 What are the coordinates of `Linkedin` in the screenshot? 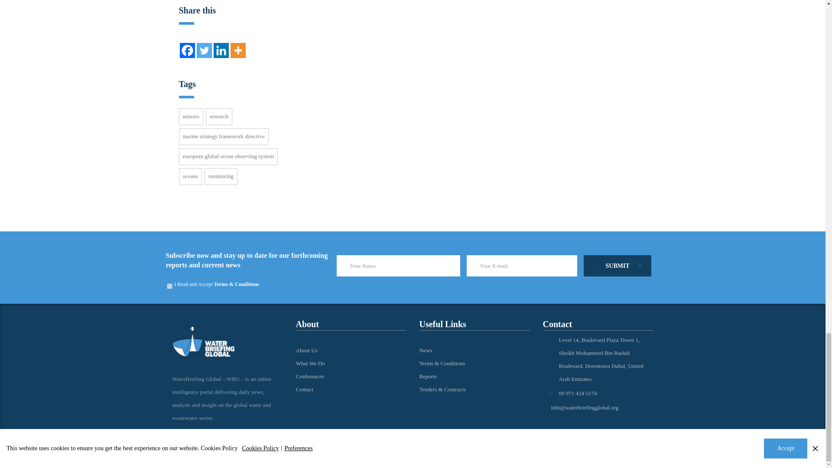 It's located at (220, 50).